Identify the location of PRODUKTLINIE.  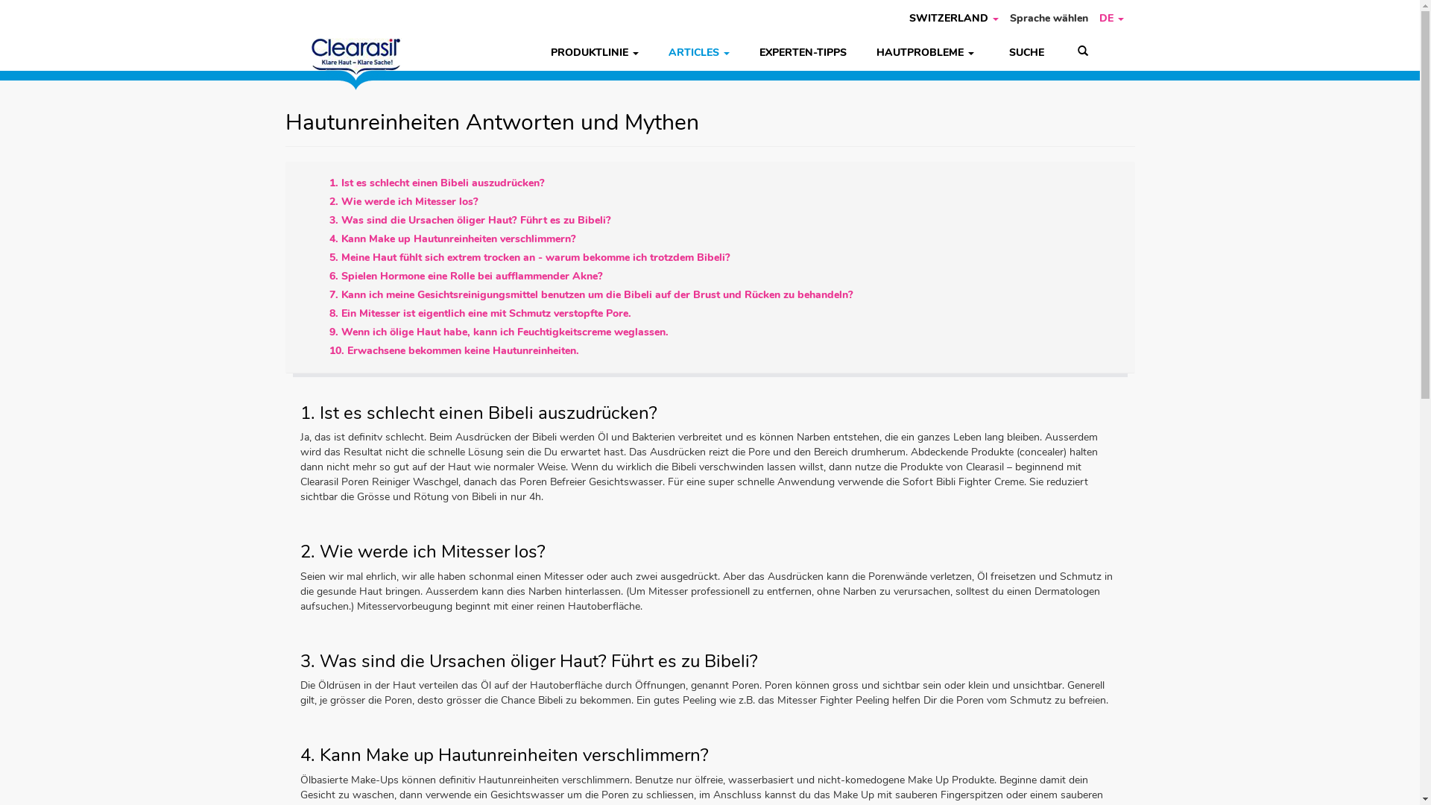
(594, 53).